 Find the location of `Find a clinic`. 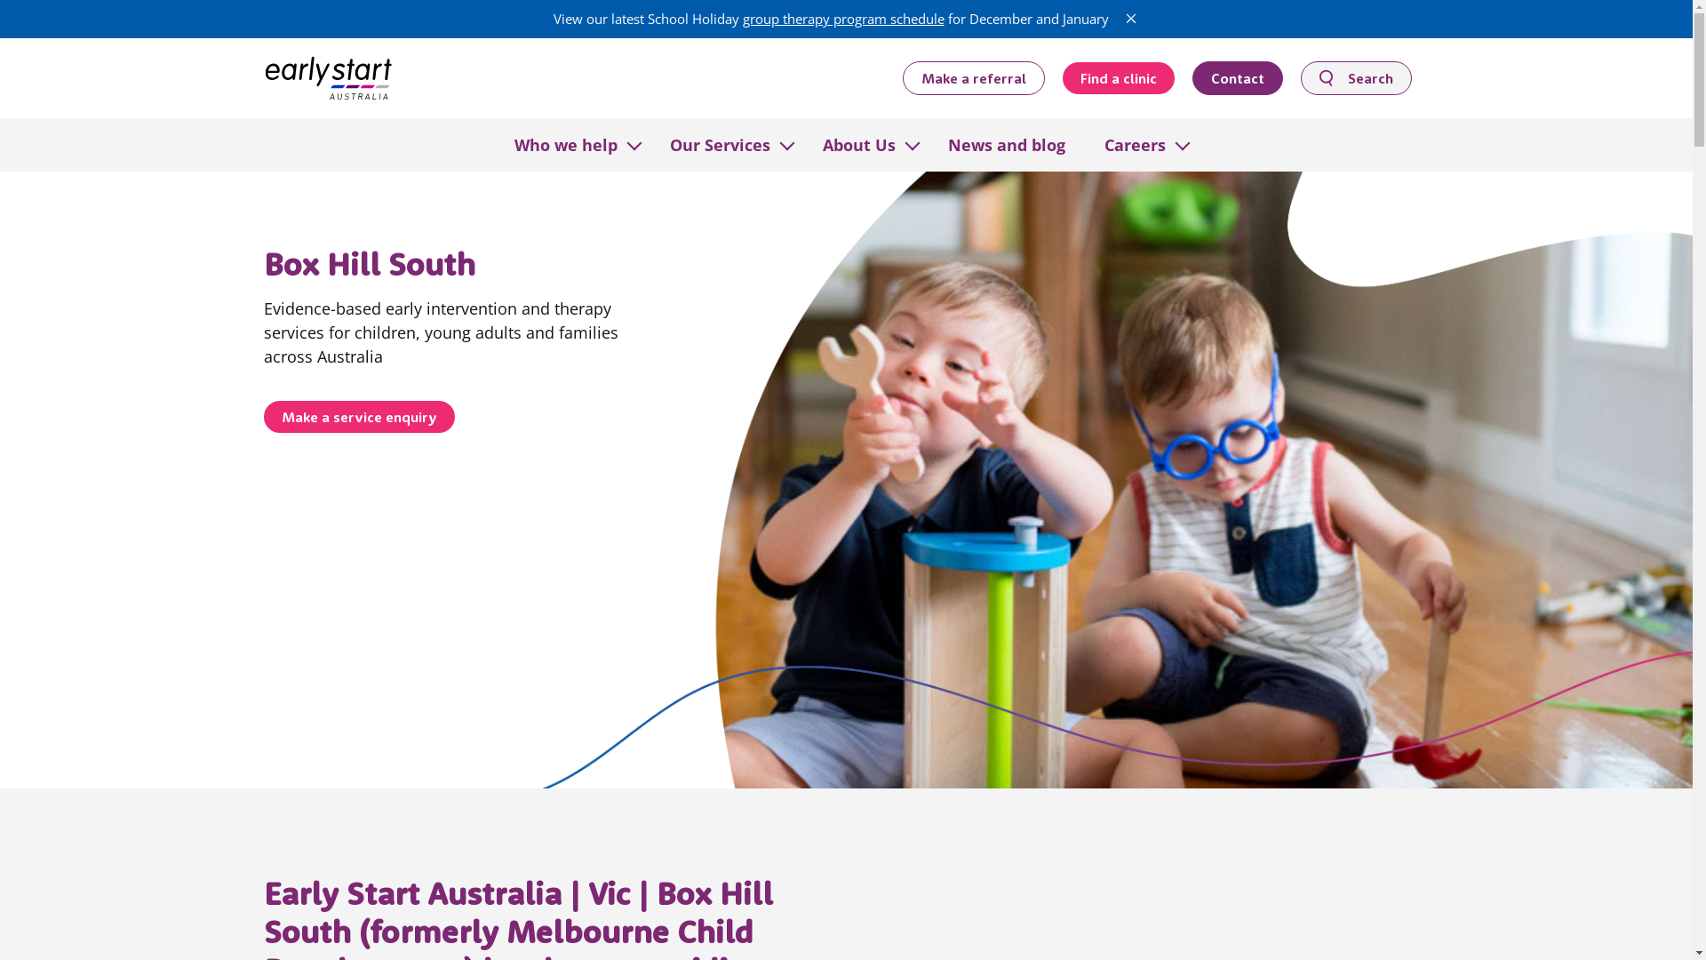

Find a clinic is located at coordinates (1119, 78).